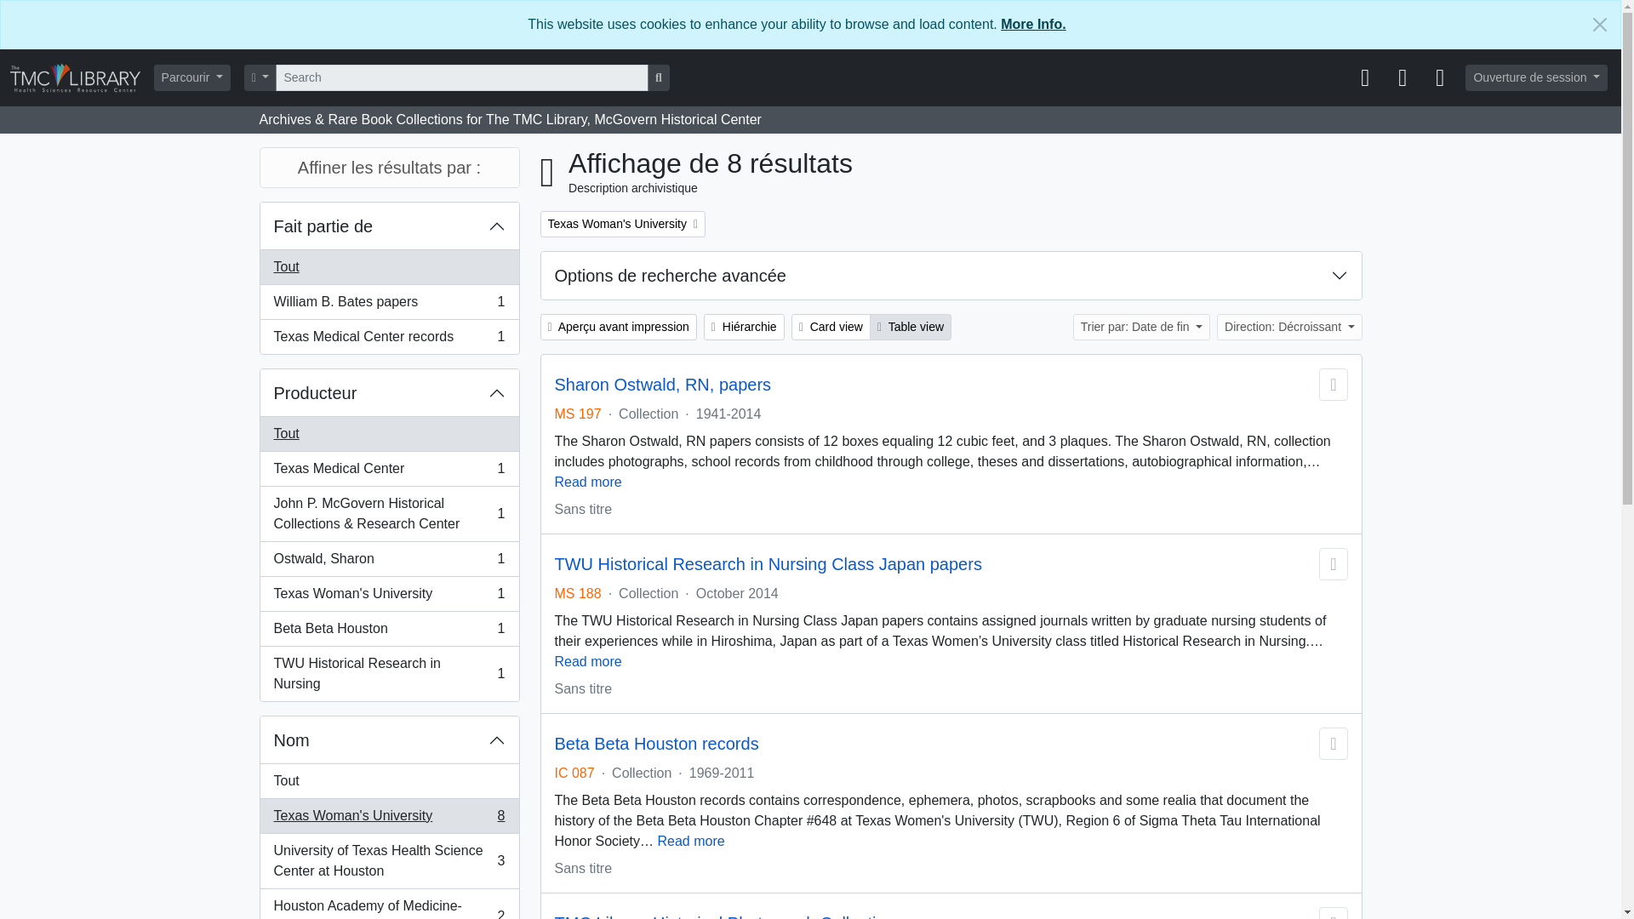 The image size is (1634, 919). Describe the element at coordinates (1365, 78) in the screenshot. I see `Clipboard` at that location.